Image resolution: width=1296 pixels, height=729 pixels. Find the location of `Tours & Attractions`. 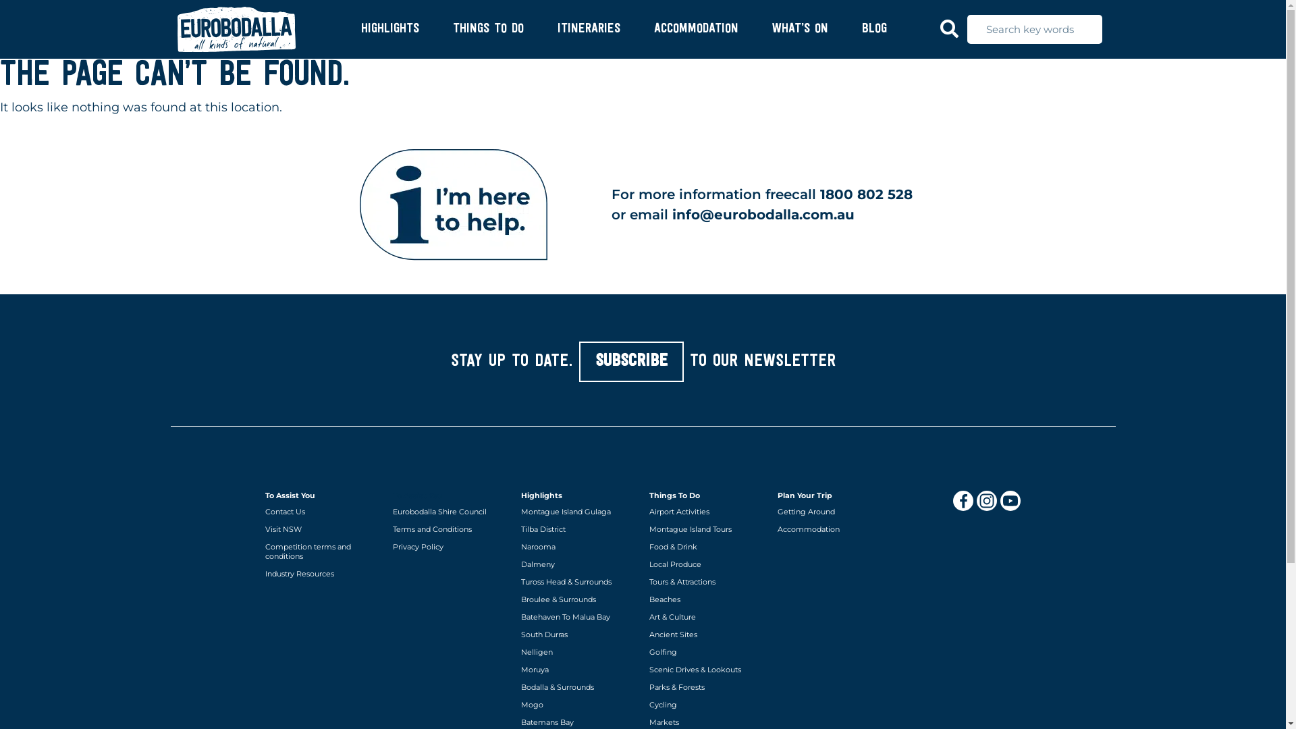

Tours & Attractions is located at coordinates (707, 582).